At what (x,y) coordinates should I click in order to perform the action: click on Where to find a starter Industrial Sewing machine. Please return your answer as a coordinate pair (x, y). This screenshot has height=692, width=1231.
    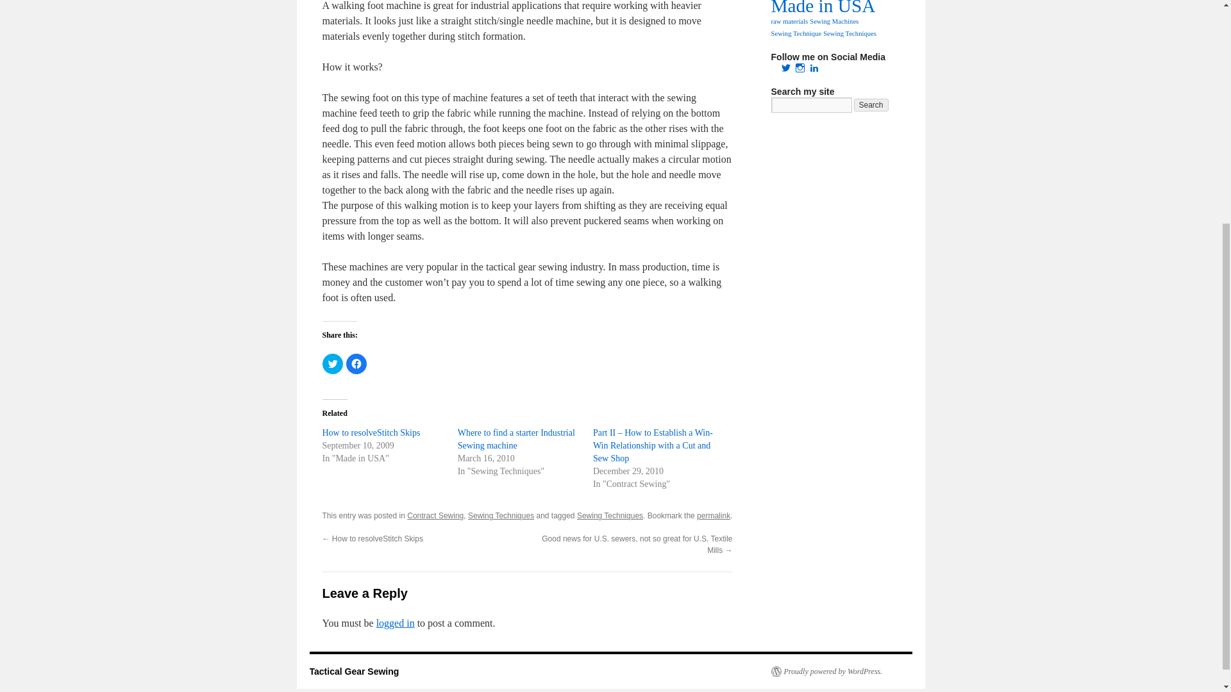
    Looking at the image, I should click on (516, 440).